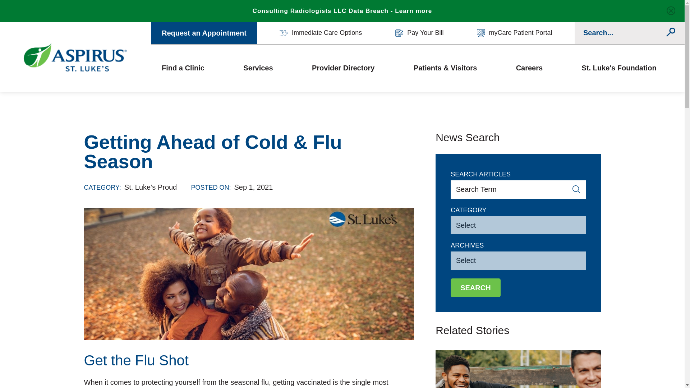 The width and height of the screenshot is (690, 388). What do you see at coordinates (75, 57) in the screenshot?
I see `Aspirus St. Luke's` at bounding box center [75, 57].